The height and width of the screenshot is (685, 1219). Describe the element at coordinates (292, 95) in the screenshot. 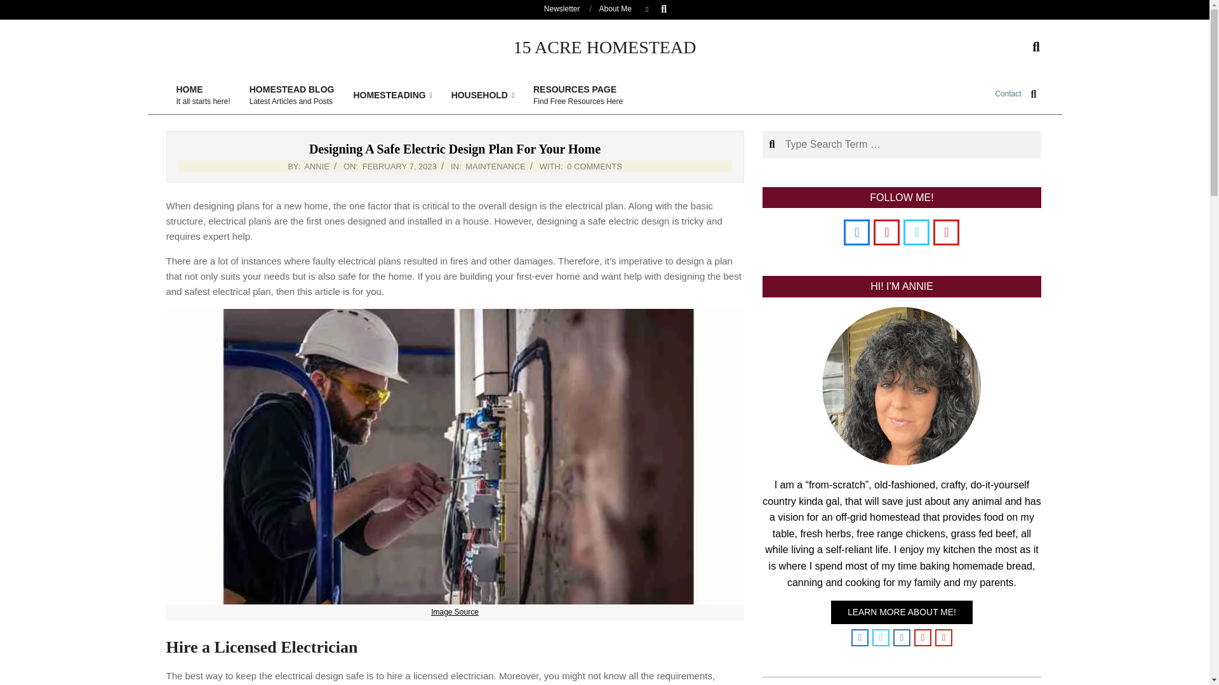

I see `Image Source` at that location.